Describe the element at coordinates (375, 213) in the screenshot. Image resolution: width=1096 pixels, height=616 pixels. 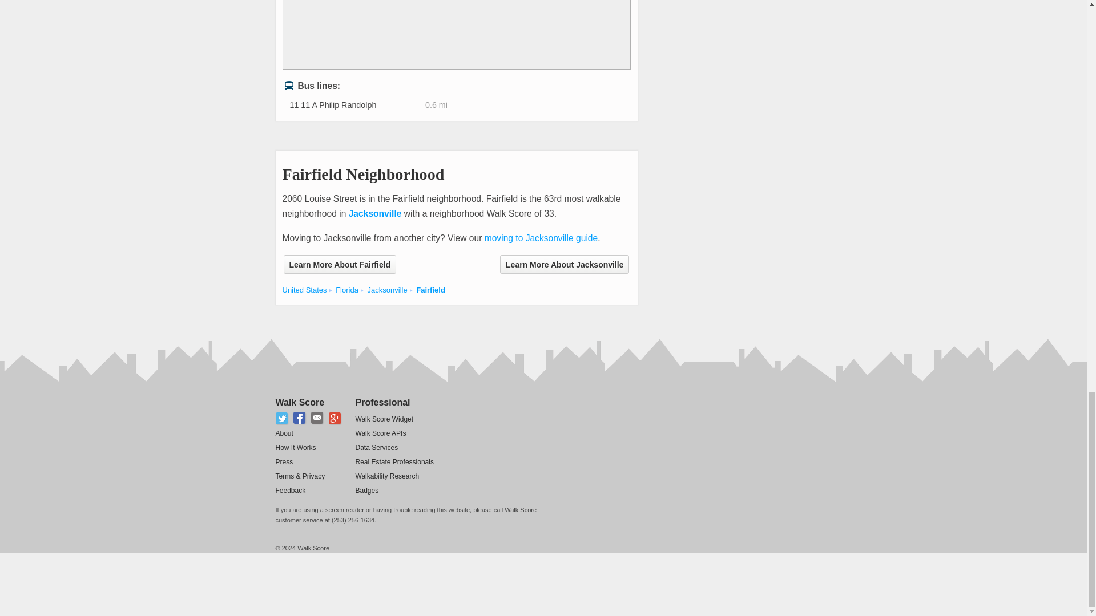
I see `Jacksonville` at that location.